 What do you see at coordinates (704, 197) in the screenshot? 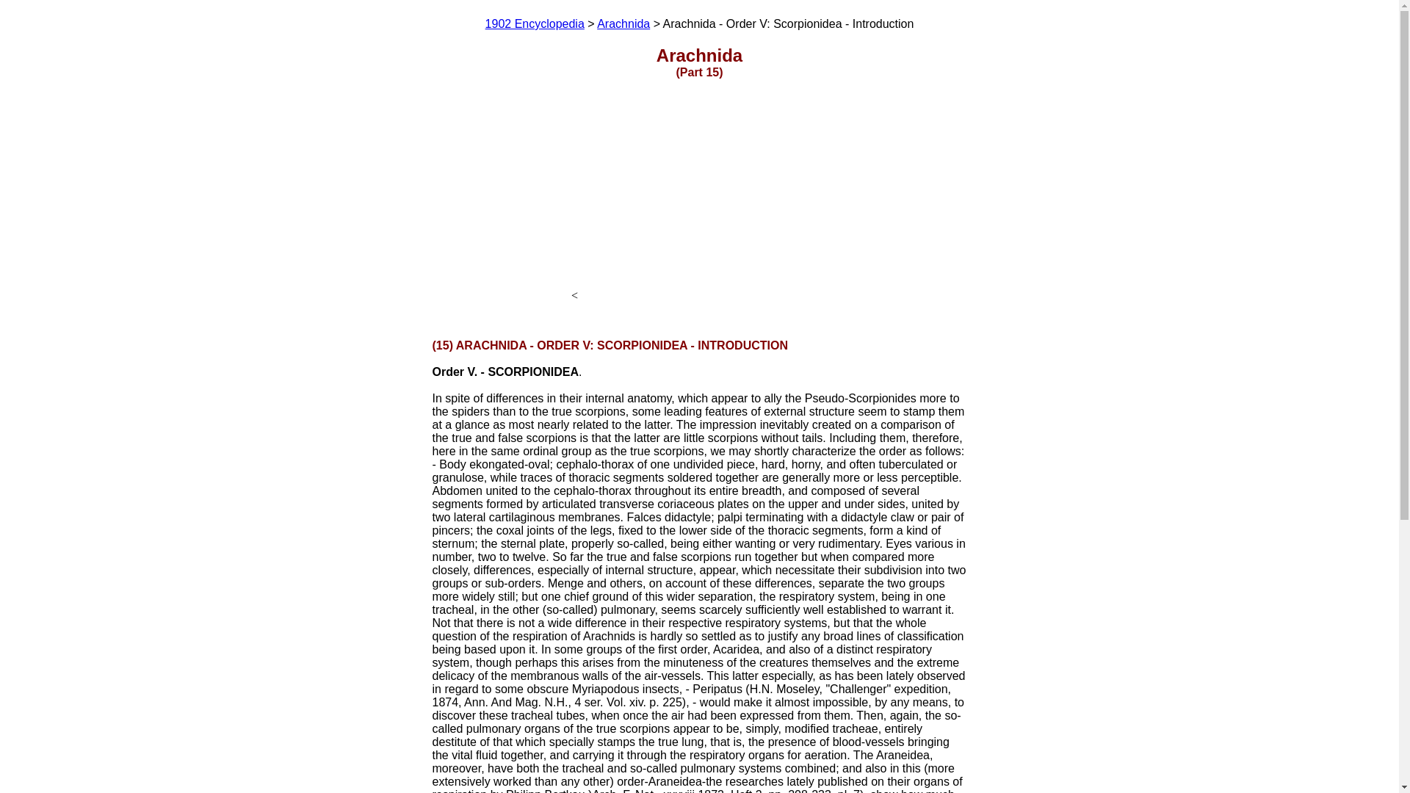
I see `Advertisement` at bounding box center [704, 197].